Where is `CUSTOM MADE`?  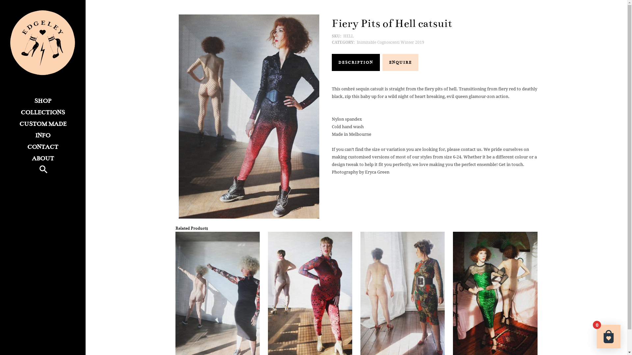
CUSTOM MADE is located at coordinates (43, 124).